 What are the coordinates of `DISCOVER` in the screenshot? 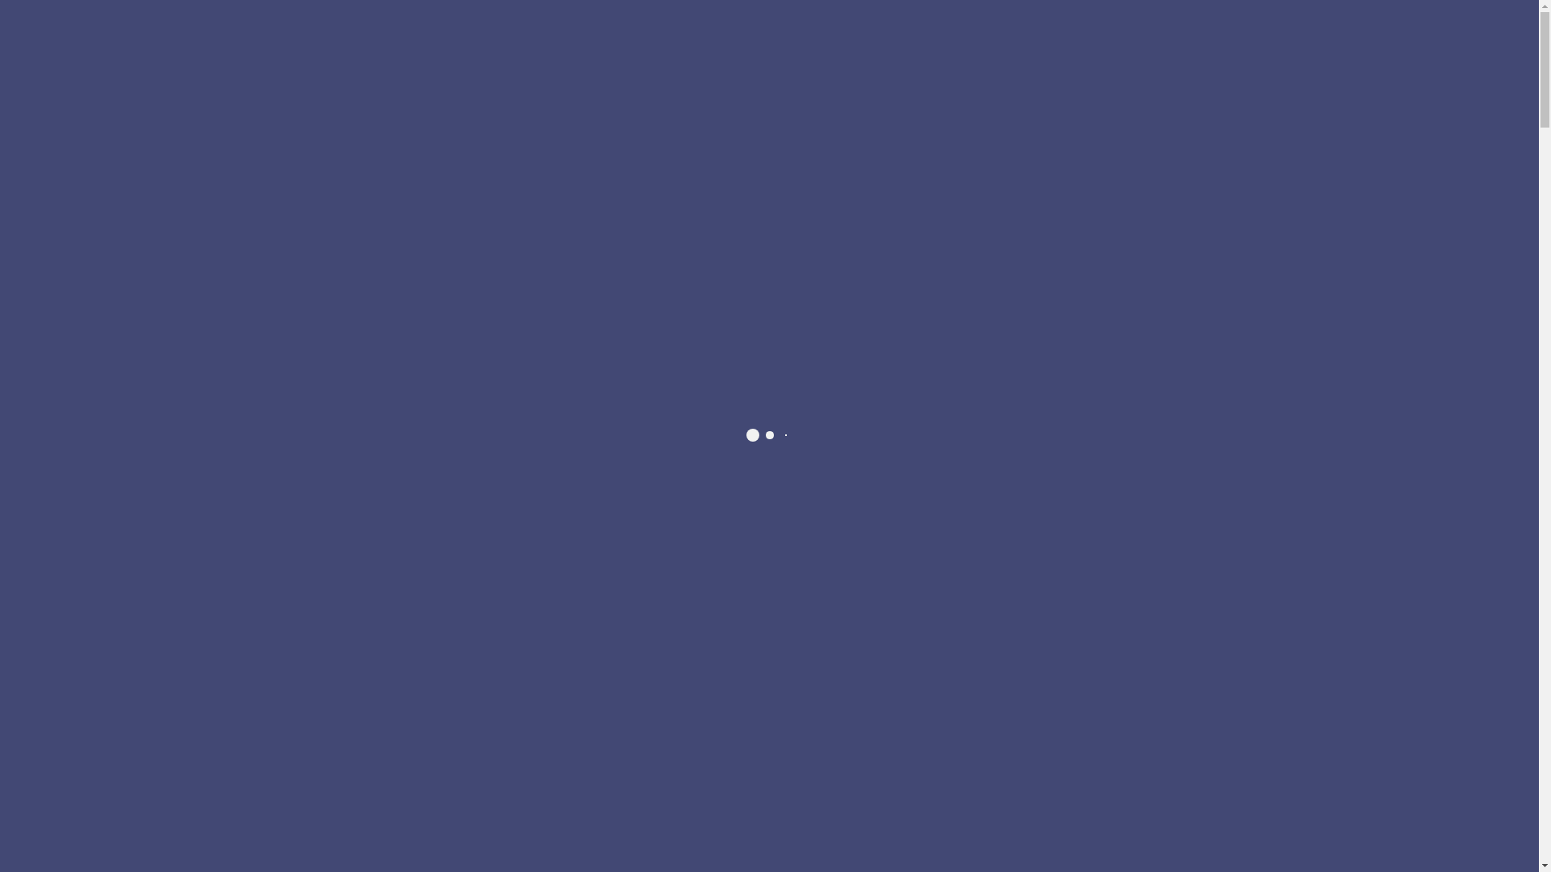 It's located at (766, 552).